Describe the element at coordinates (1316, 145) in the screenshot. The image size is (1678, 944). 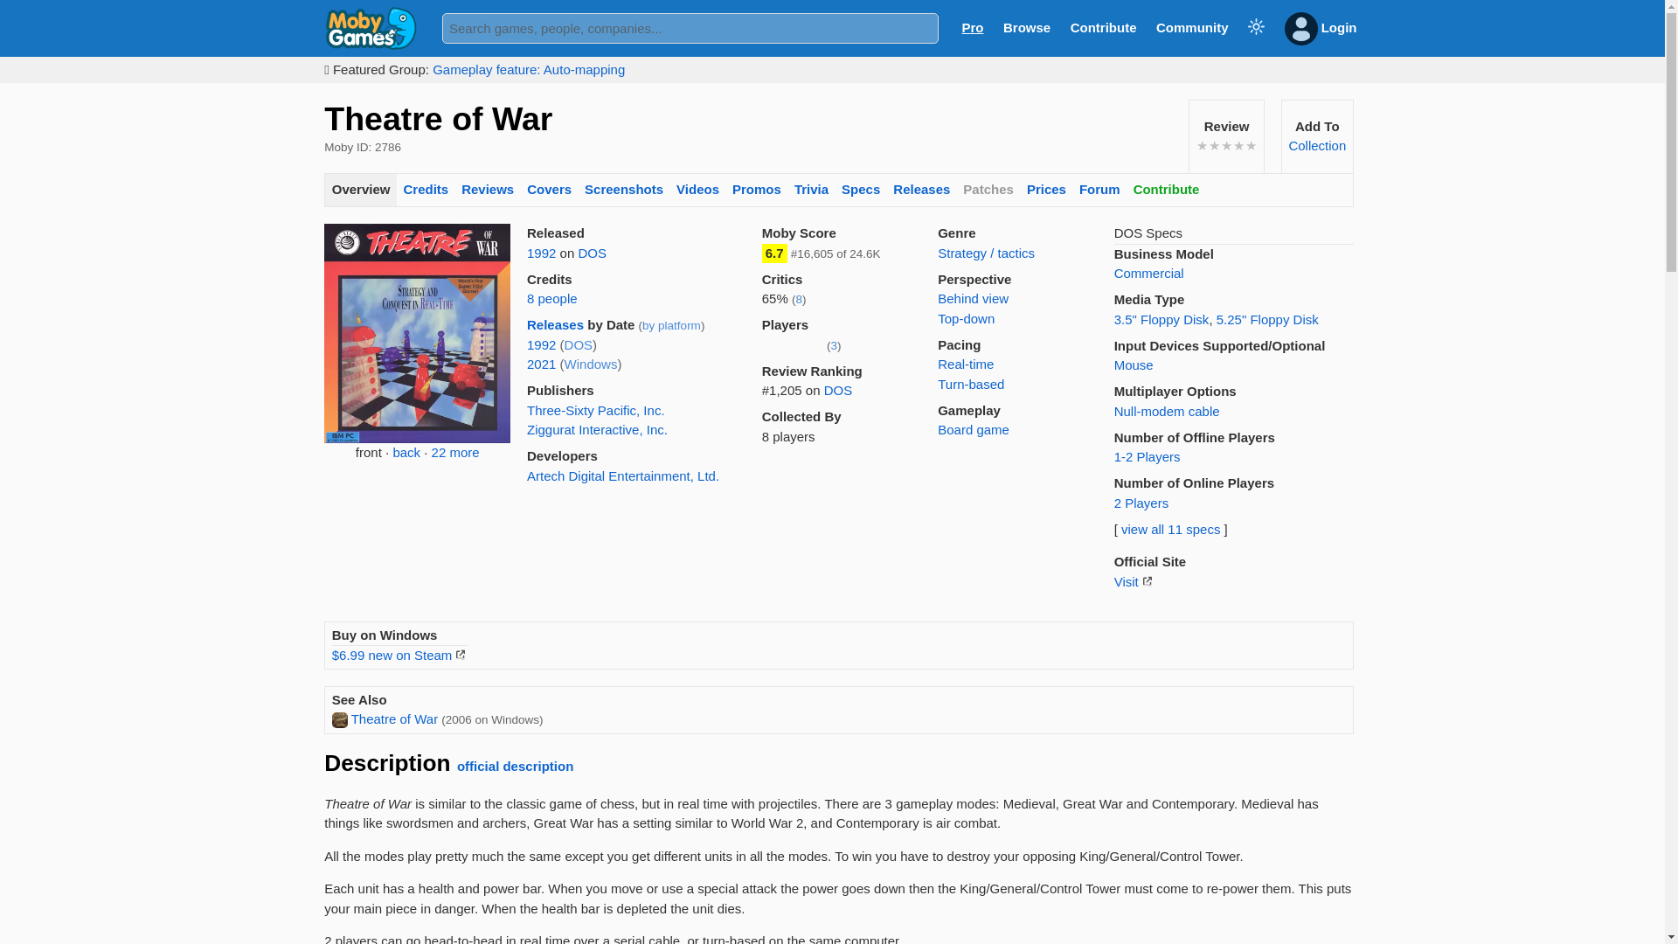
I see `Collection` at that location.